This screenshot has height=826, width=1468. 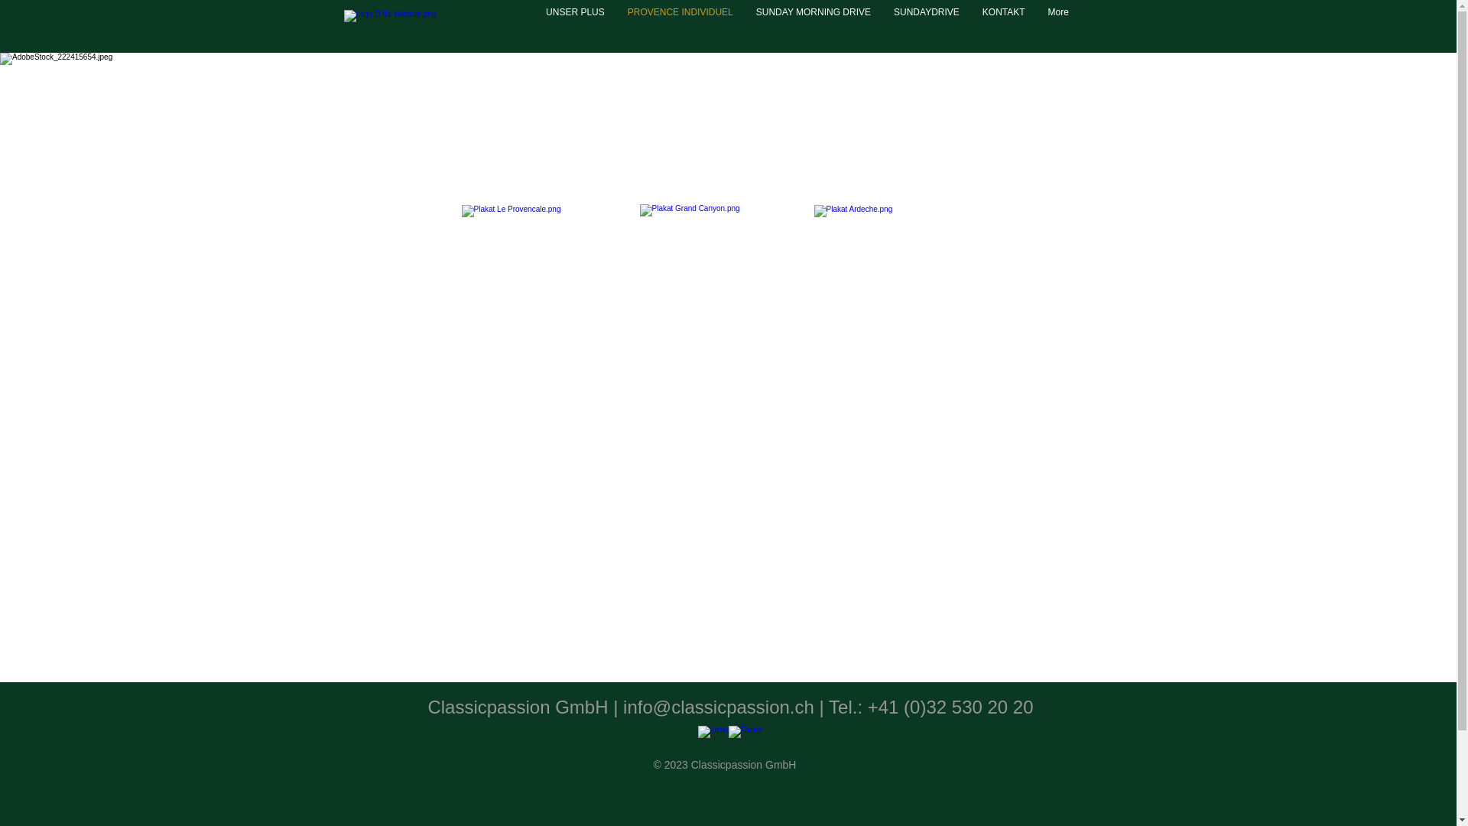 I want to click on UNSER PLUS, so click(x=575, y=26).